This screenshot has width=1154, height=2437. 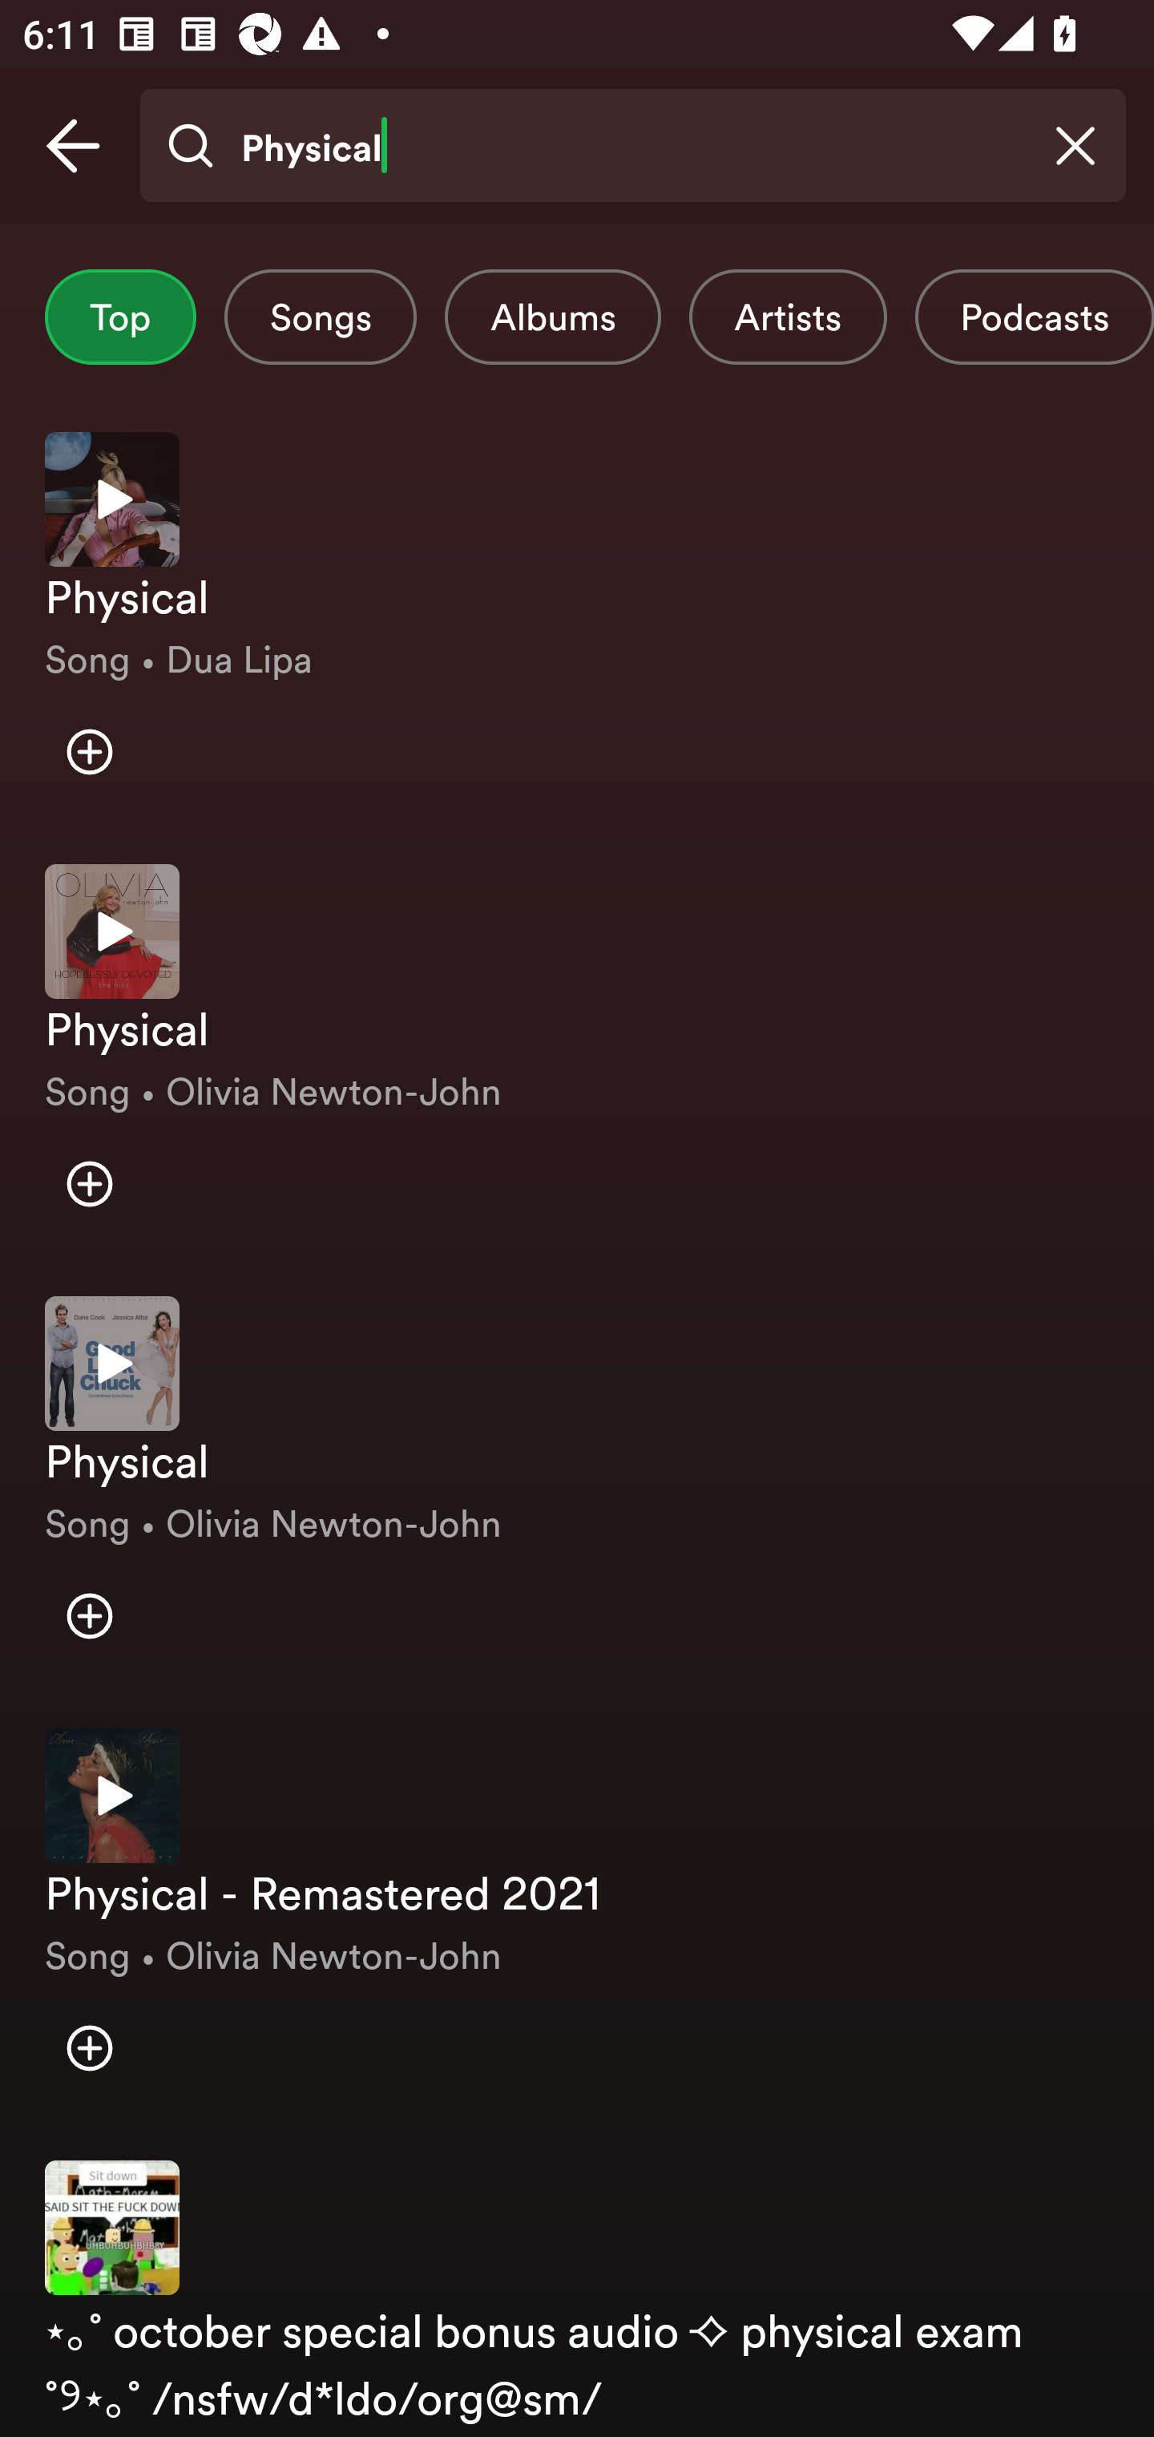 What do you see at coordinates (112, 1363) in the screenshot?
I see `Play preview` at bounding box center [112, 1363].